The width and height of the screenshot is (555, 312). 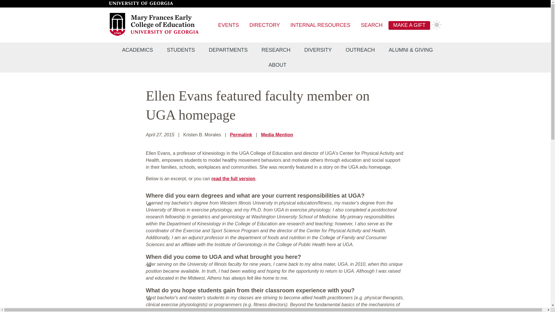 I want to click on STUDENTS, so click(x=181, y=50).